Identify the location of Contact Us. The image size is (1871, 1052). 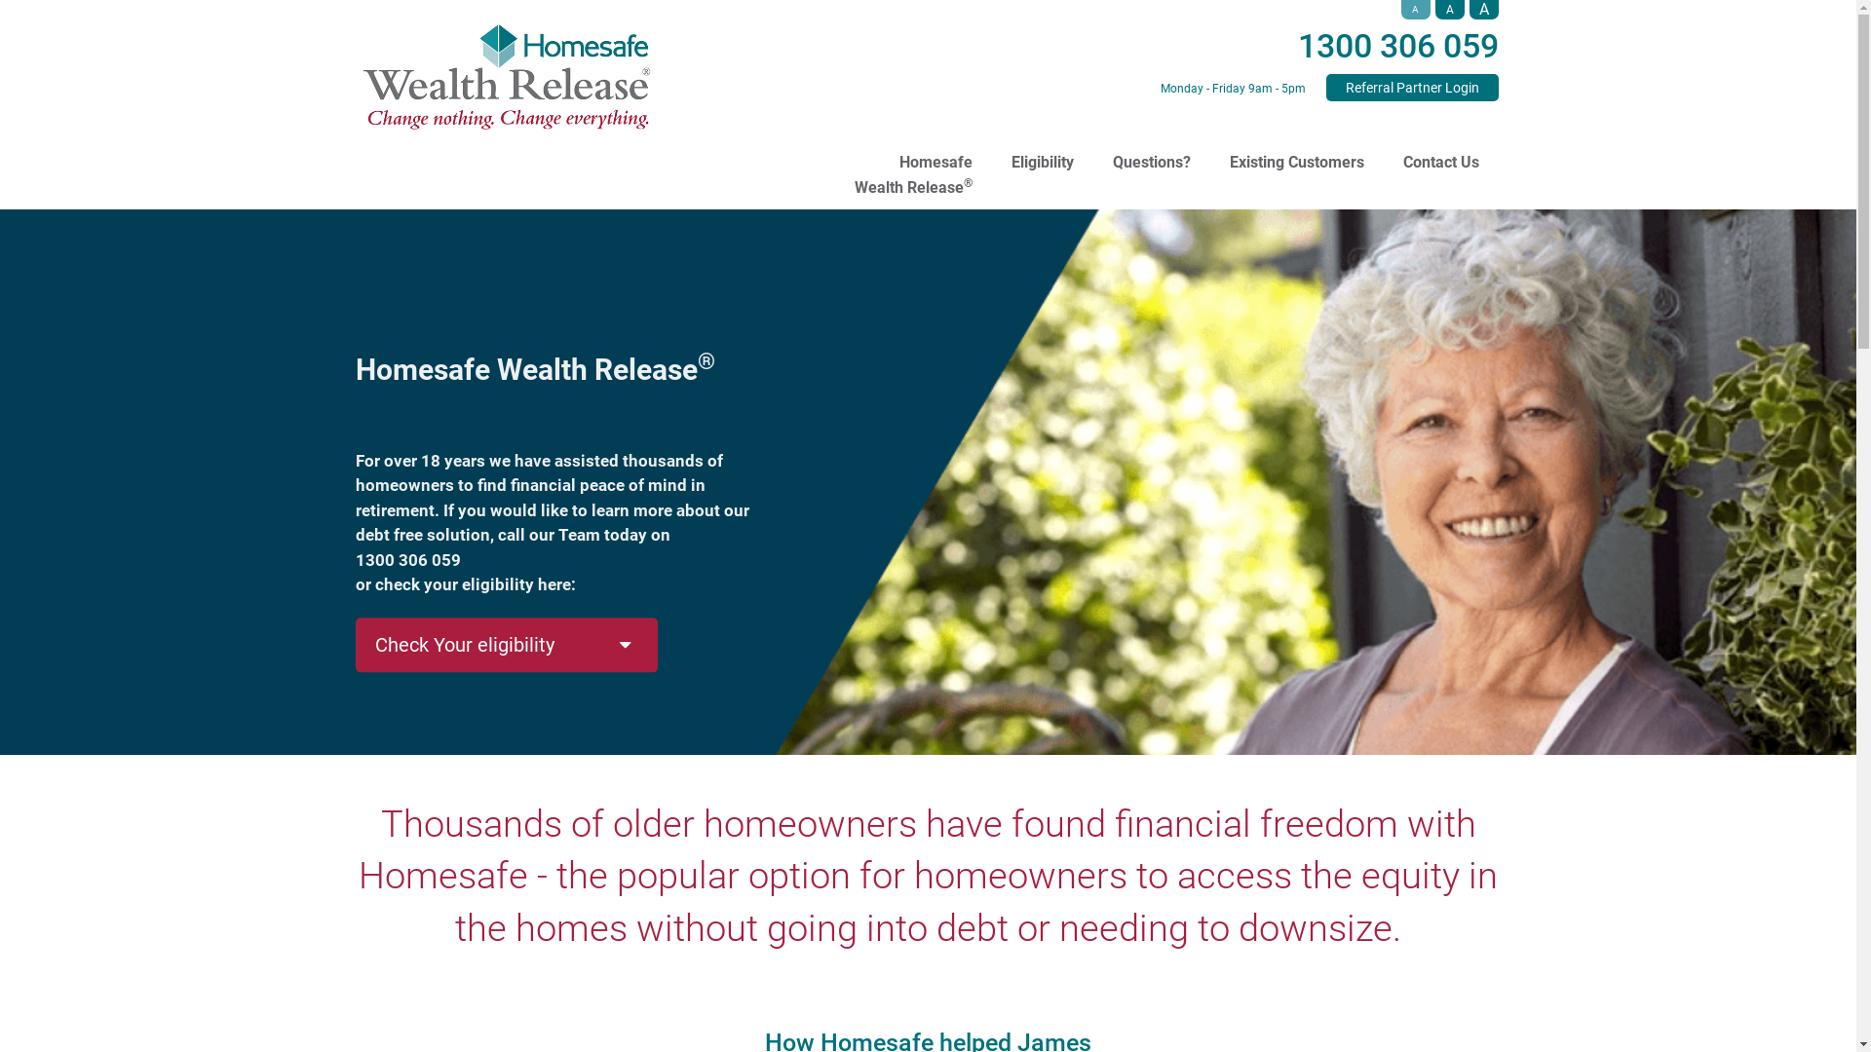
(1441, 148).